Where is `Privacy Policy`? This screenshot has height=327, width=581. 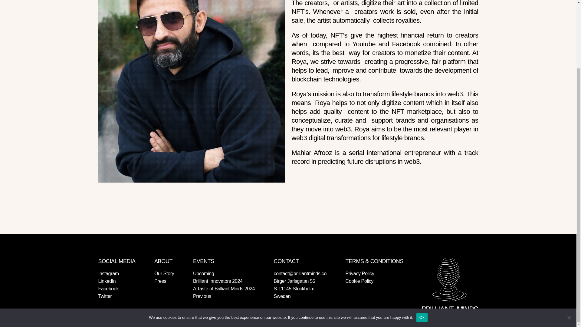
Privacy Policy is located at coordinates (360, 273).